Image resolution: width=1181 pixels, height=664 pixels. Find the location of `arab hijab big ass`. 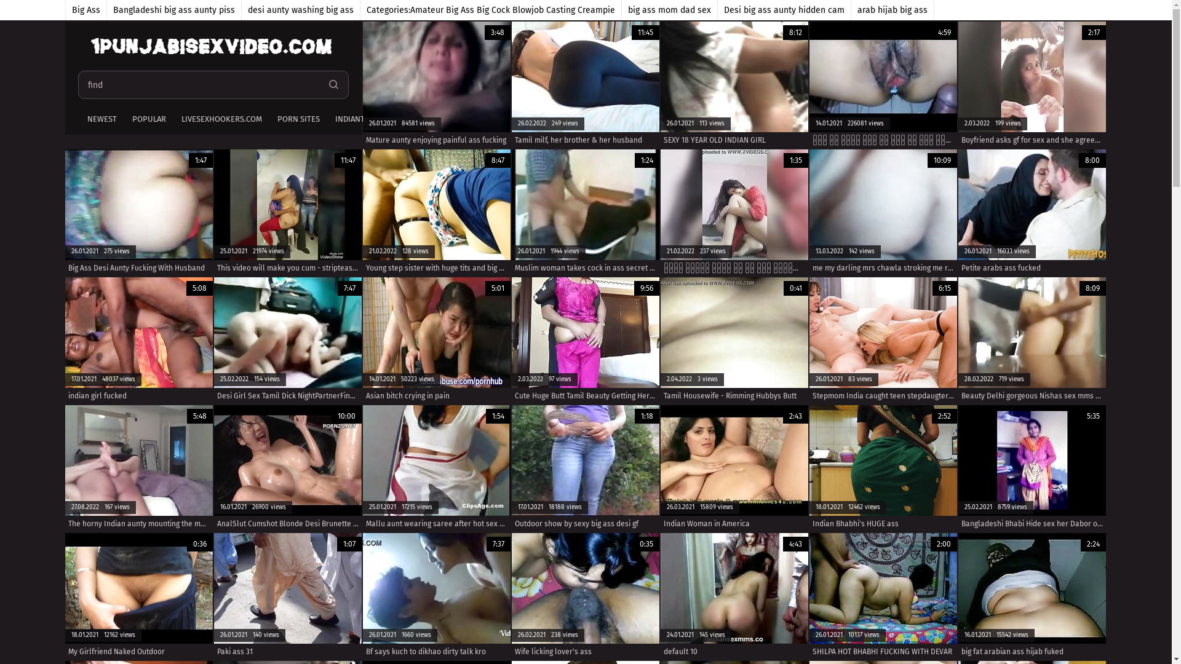

arab hijab big ass is located at coordinates (893, 10).